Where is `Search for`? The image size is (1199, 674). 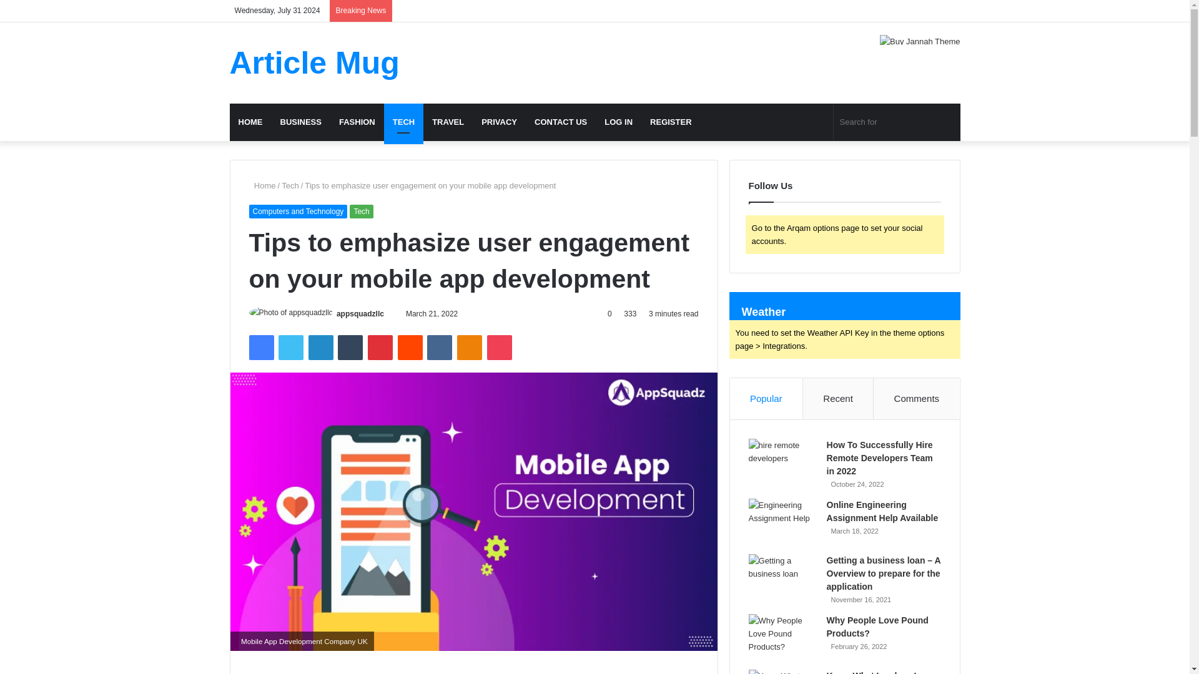
Search for is located at coordinates (897, 122).